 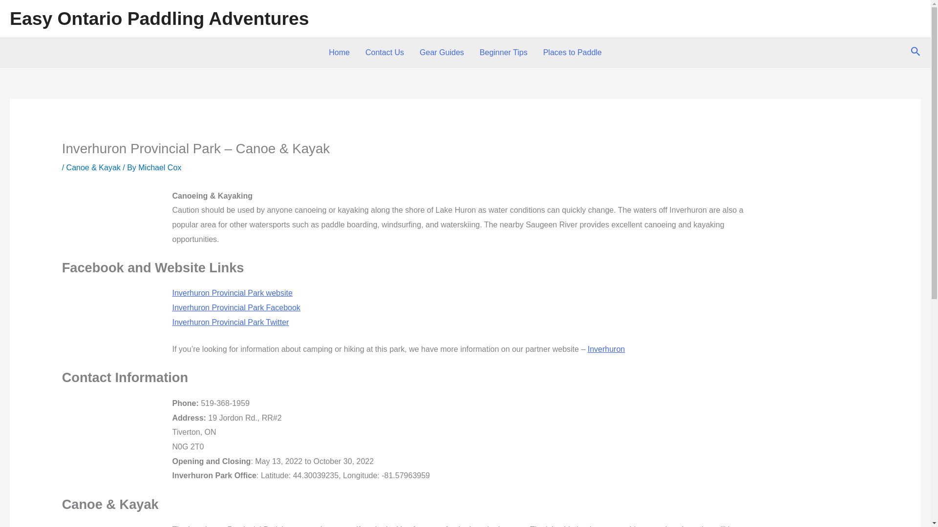 What do you see at coordinates (159, 167) in the screenshot?
I see `Michael Cox` at bounding box center [159, 167].